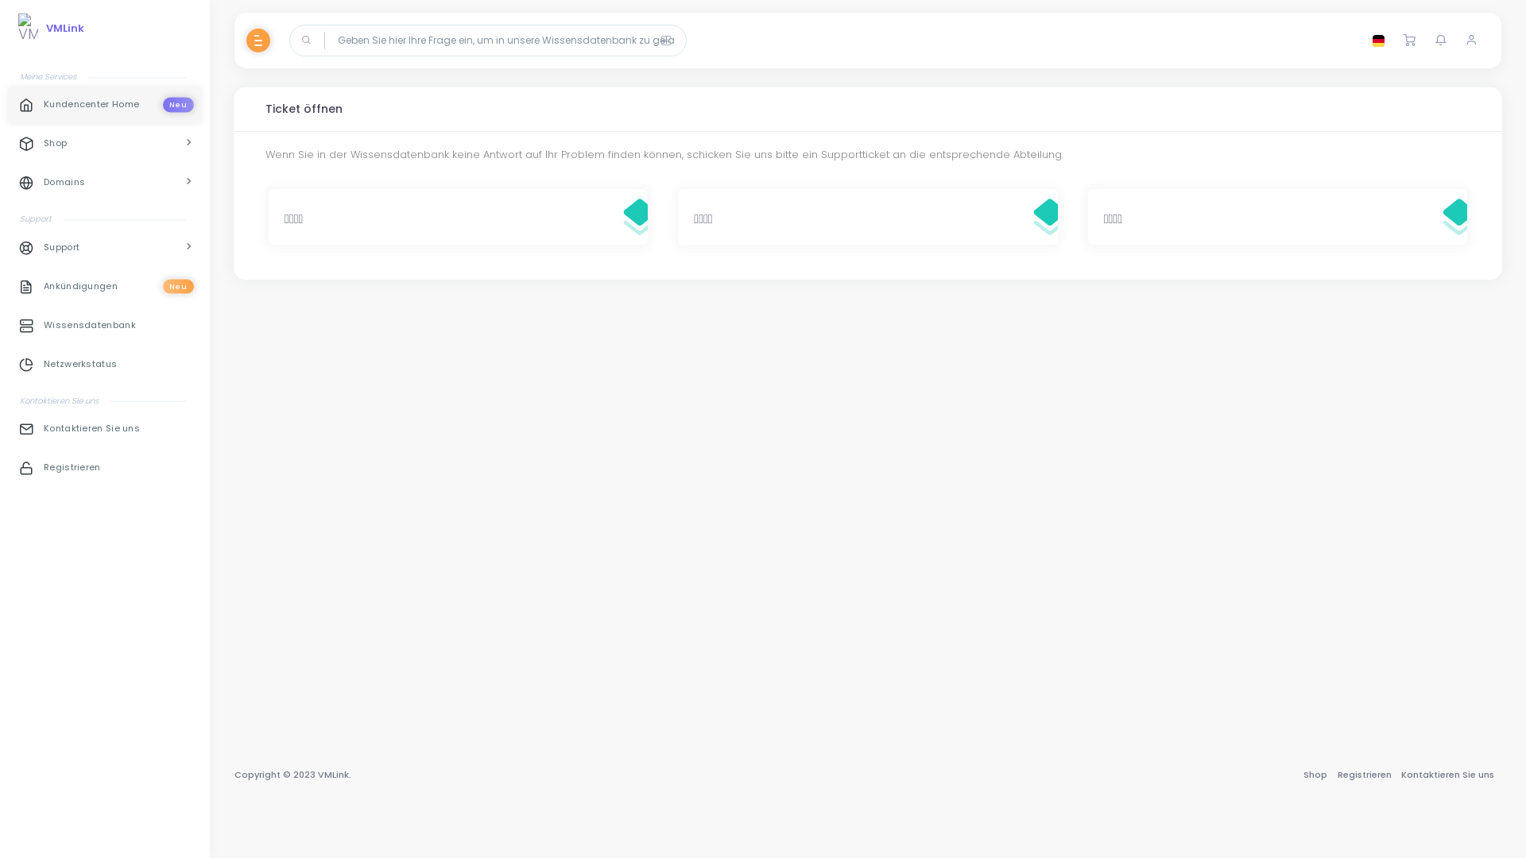 The height and width of the screenshot is (858, 1526). Describe the element at coordinates (105, 429) in the screenshot. I see `Kontaktieren Sie uns` at that location.